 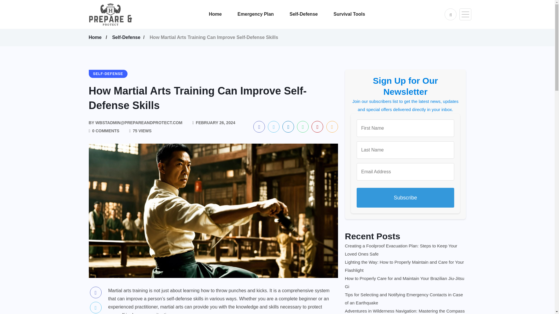 I want to click on Emergency Plan, so click(x=263, y=14).